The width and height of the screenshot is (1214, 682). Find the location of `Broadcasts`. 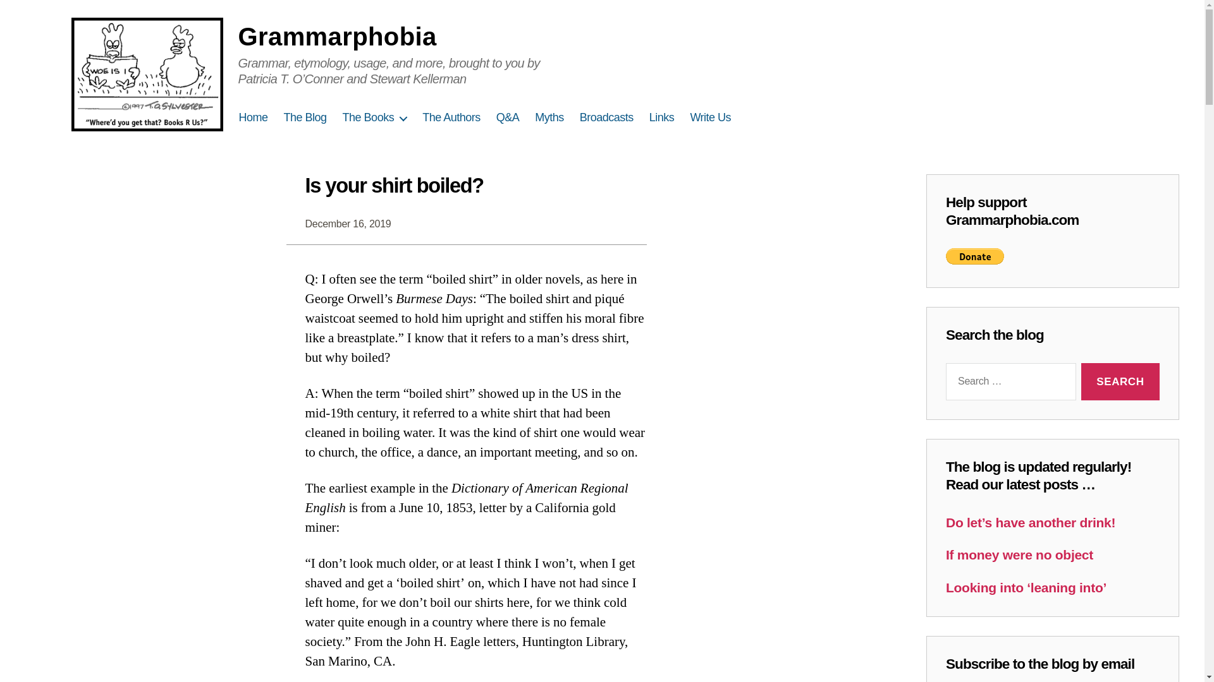

Broadcasts is located at coordinates (607, 117).